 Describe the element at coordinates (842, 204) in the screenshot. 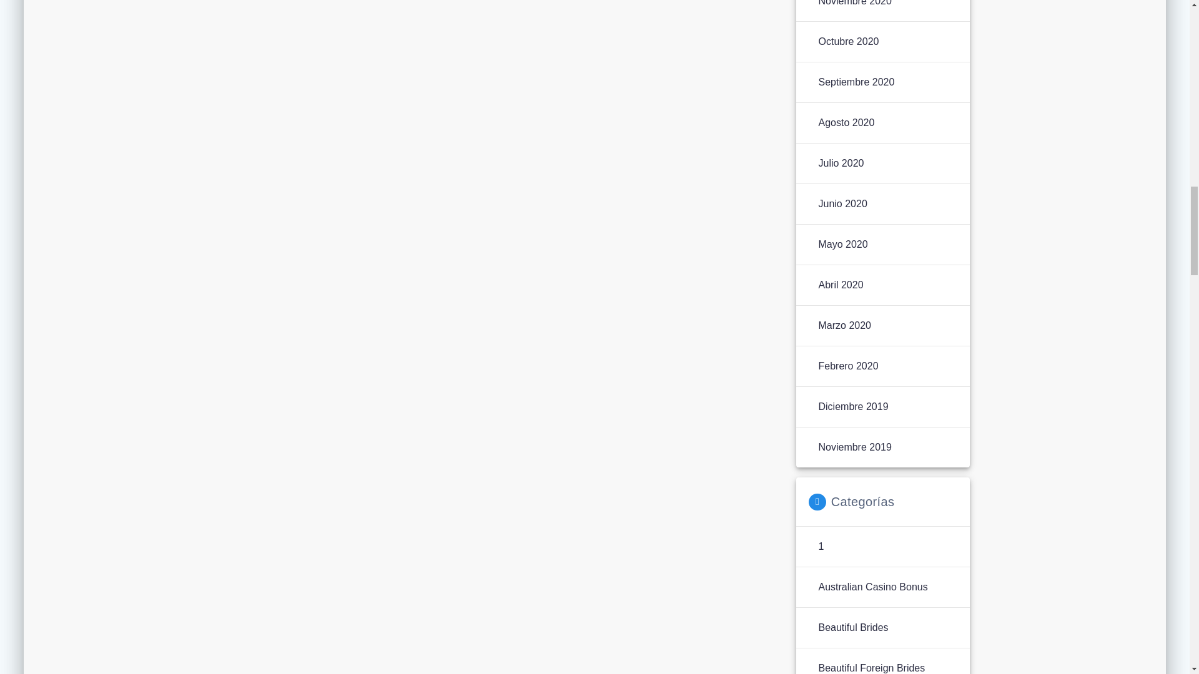

I see `Junio 2020` at that location.